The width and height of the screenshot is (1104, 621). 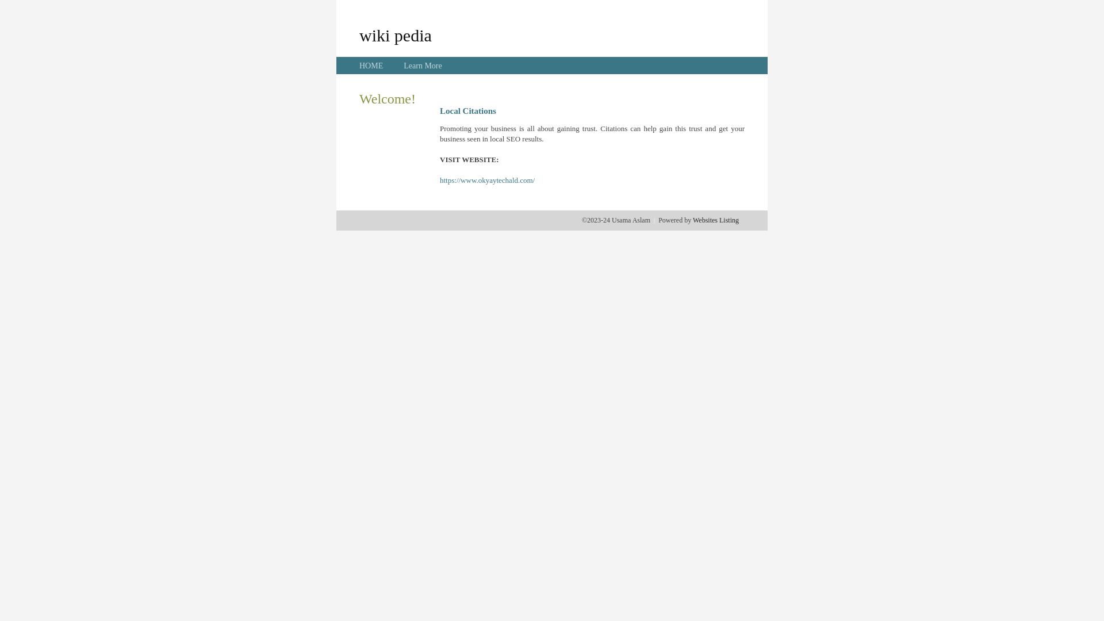 I want to click on Websites Listing, so click(x=716, y=220).